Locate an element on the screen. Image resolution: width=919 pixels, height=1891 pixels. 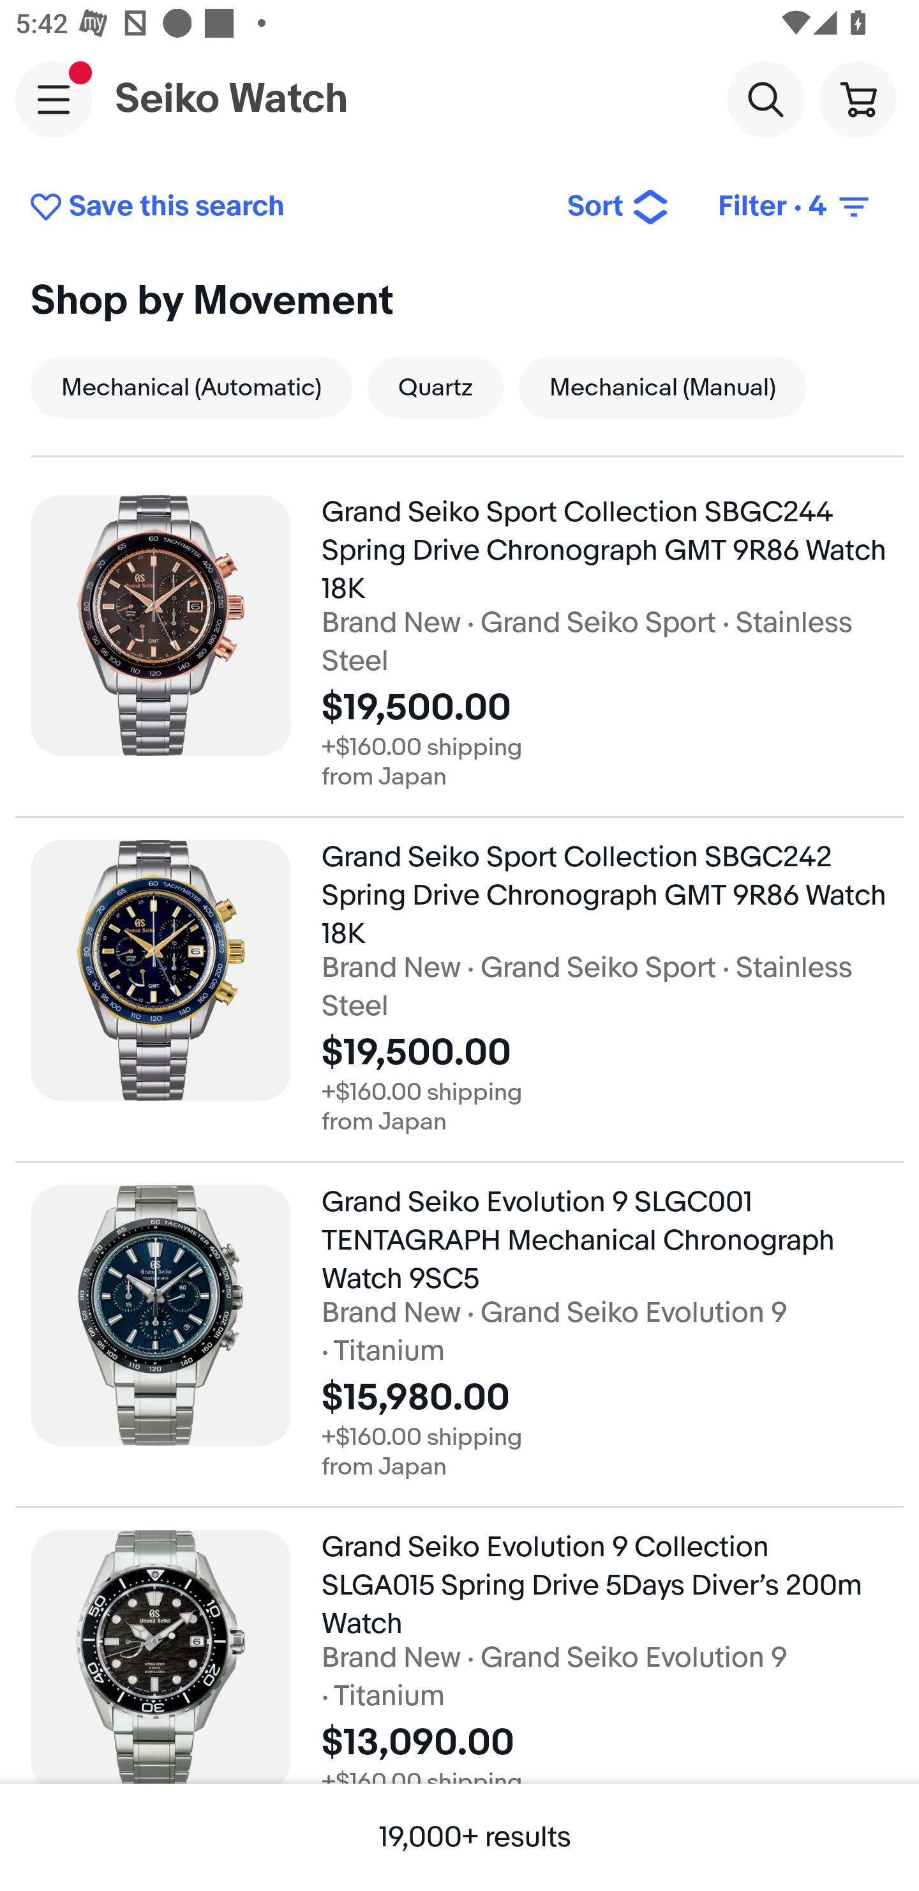
Sort is located at coordinates (618, 207).